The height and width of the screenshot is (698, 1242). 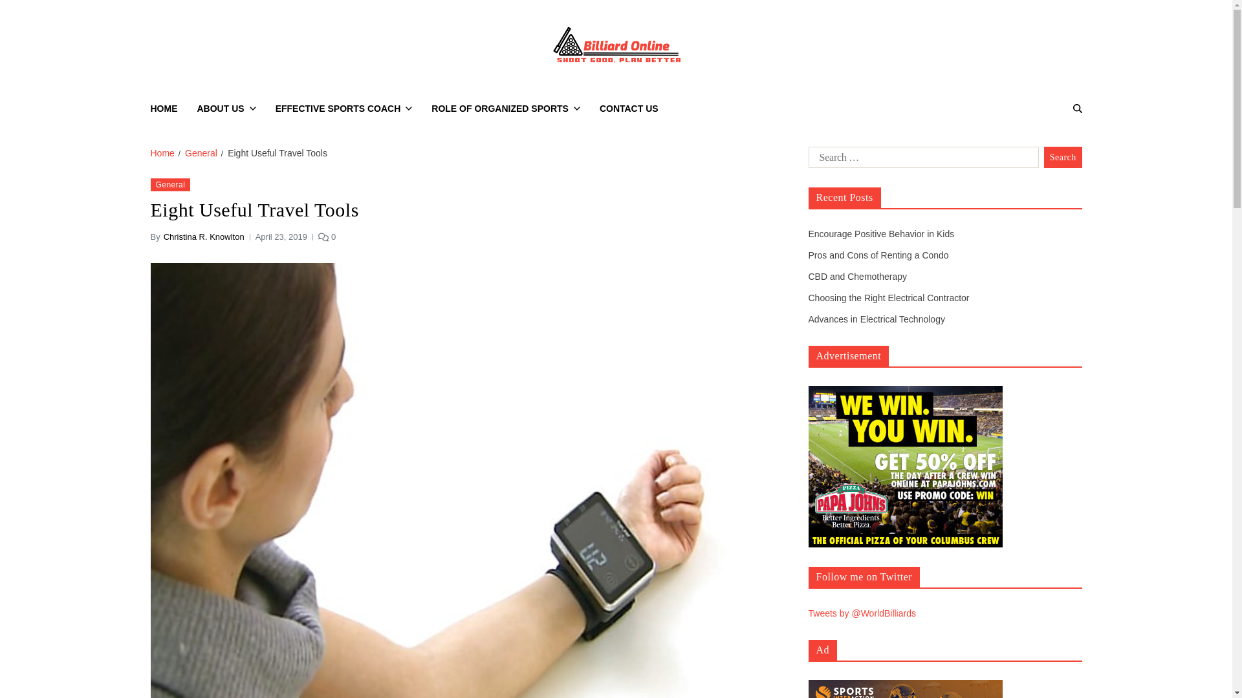 What do you see at coordinates (858, 277) in the screenshot?
I see `CBD and Chemotherapy` at bounding box center [858, 277].